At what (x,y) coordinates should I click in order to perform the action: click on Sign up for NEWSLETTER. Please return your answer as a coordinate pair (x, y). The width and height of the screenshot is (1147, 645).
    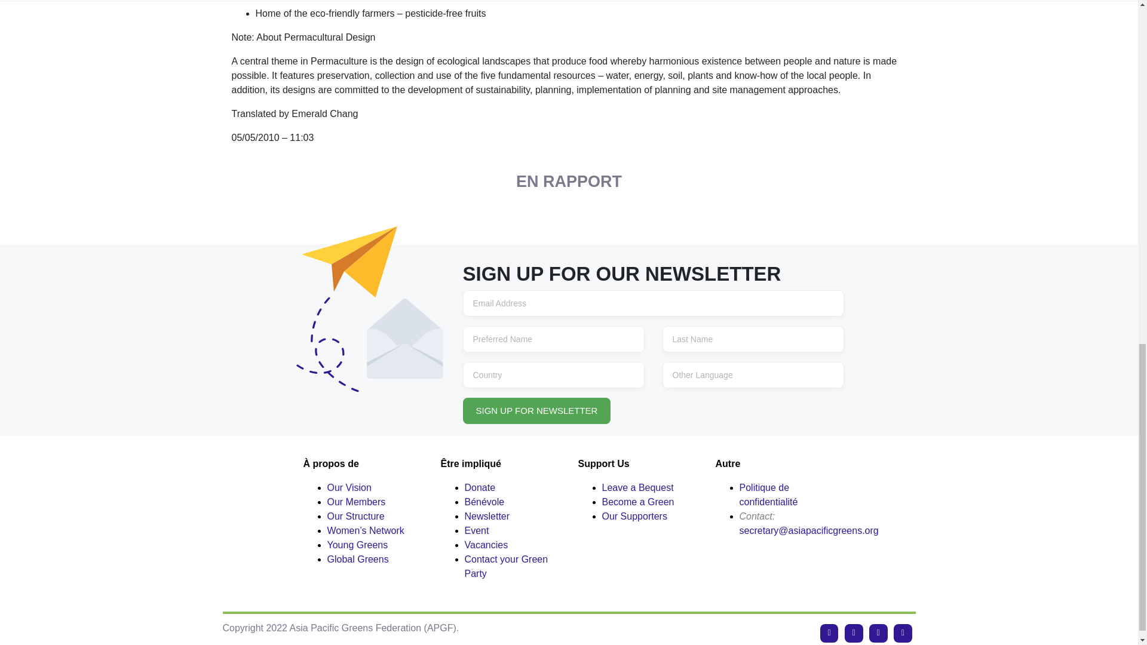
    Looking at the image, I should click on (536, 411).